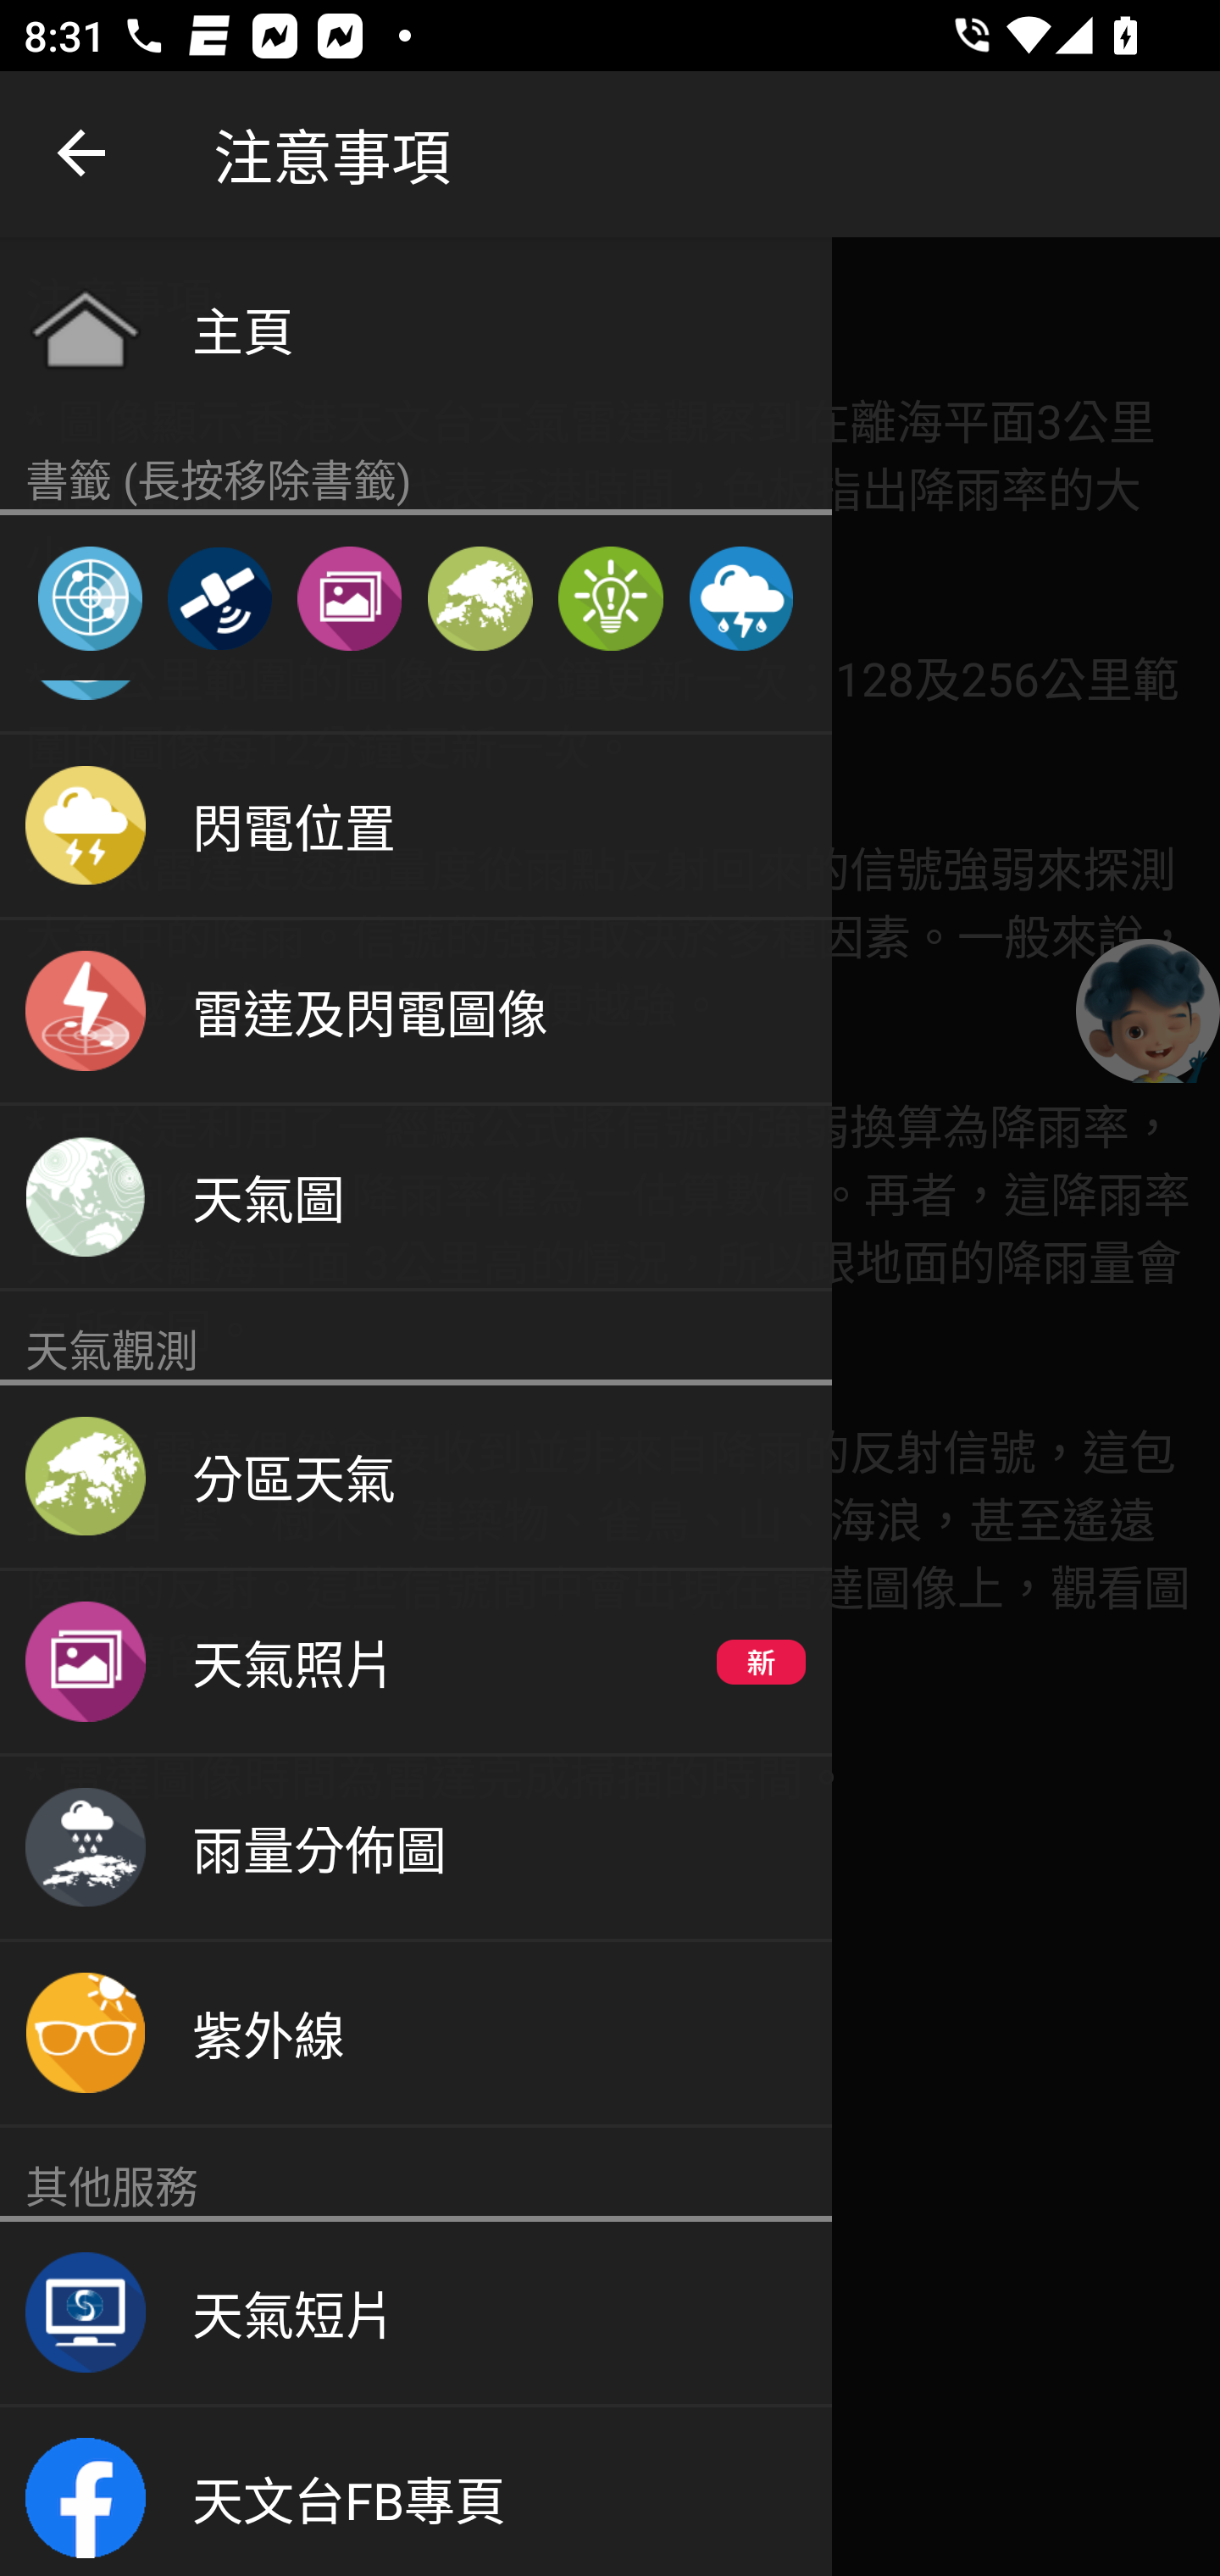 The height and width of the screenshot is (2576, 1220). I want to click on 天氣提示, so click(610, 598).